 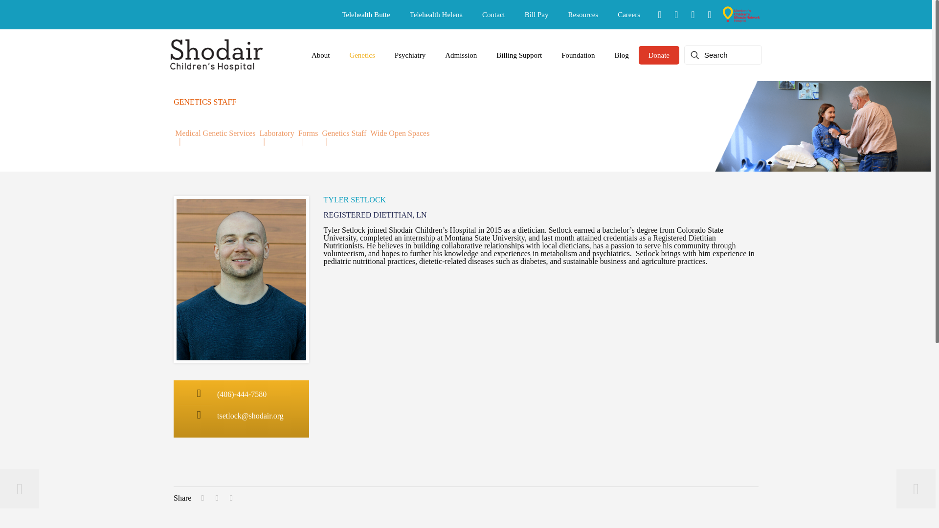 I want to click on Telehealth Helena, so click(x=436, y=15).